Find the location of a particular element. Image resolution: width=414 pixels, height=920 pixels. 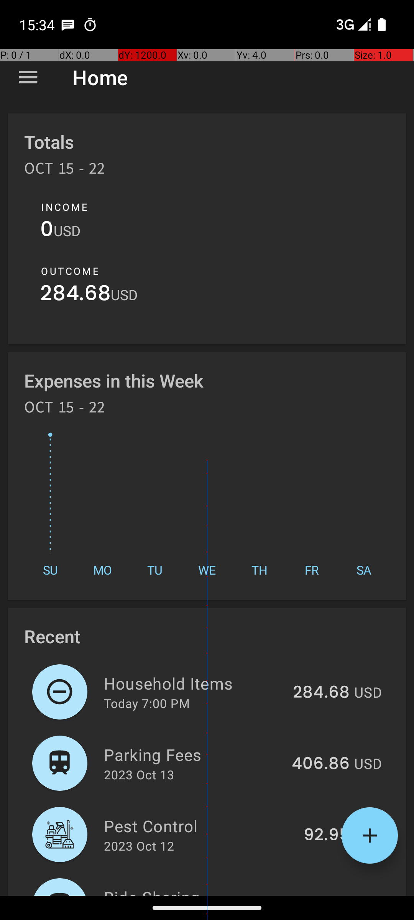

Household Items is located at coordinates (194, 683).